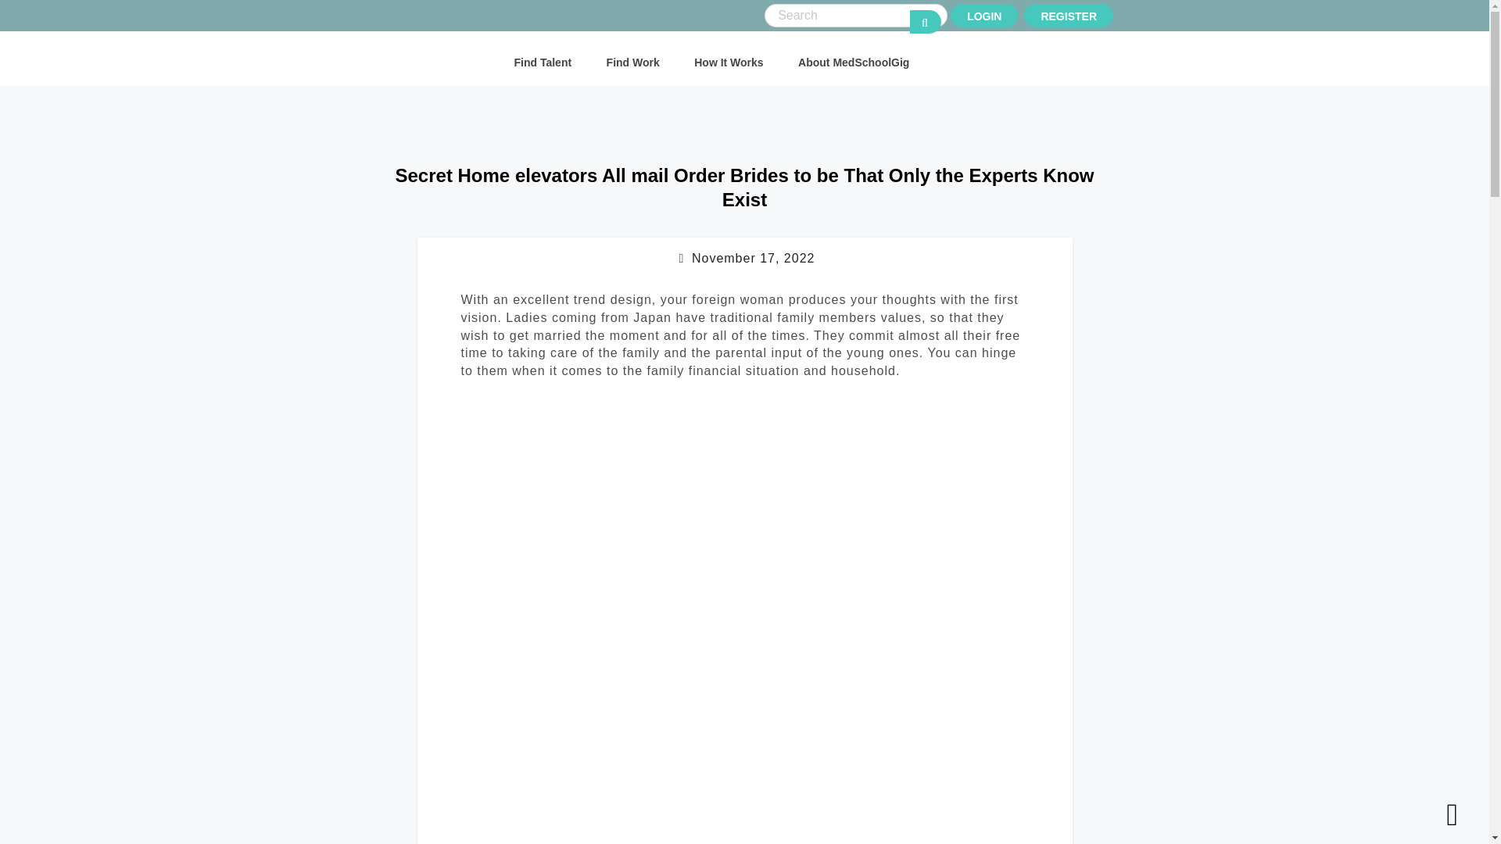 Image resolution: width=1501 pixels, height=844 pixels. I want to click on How It Works, so click(728, 63).